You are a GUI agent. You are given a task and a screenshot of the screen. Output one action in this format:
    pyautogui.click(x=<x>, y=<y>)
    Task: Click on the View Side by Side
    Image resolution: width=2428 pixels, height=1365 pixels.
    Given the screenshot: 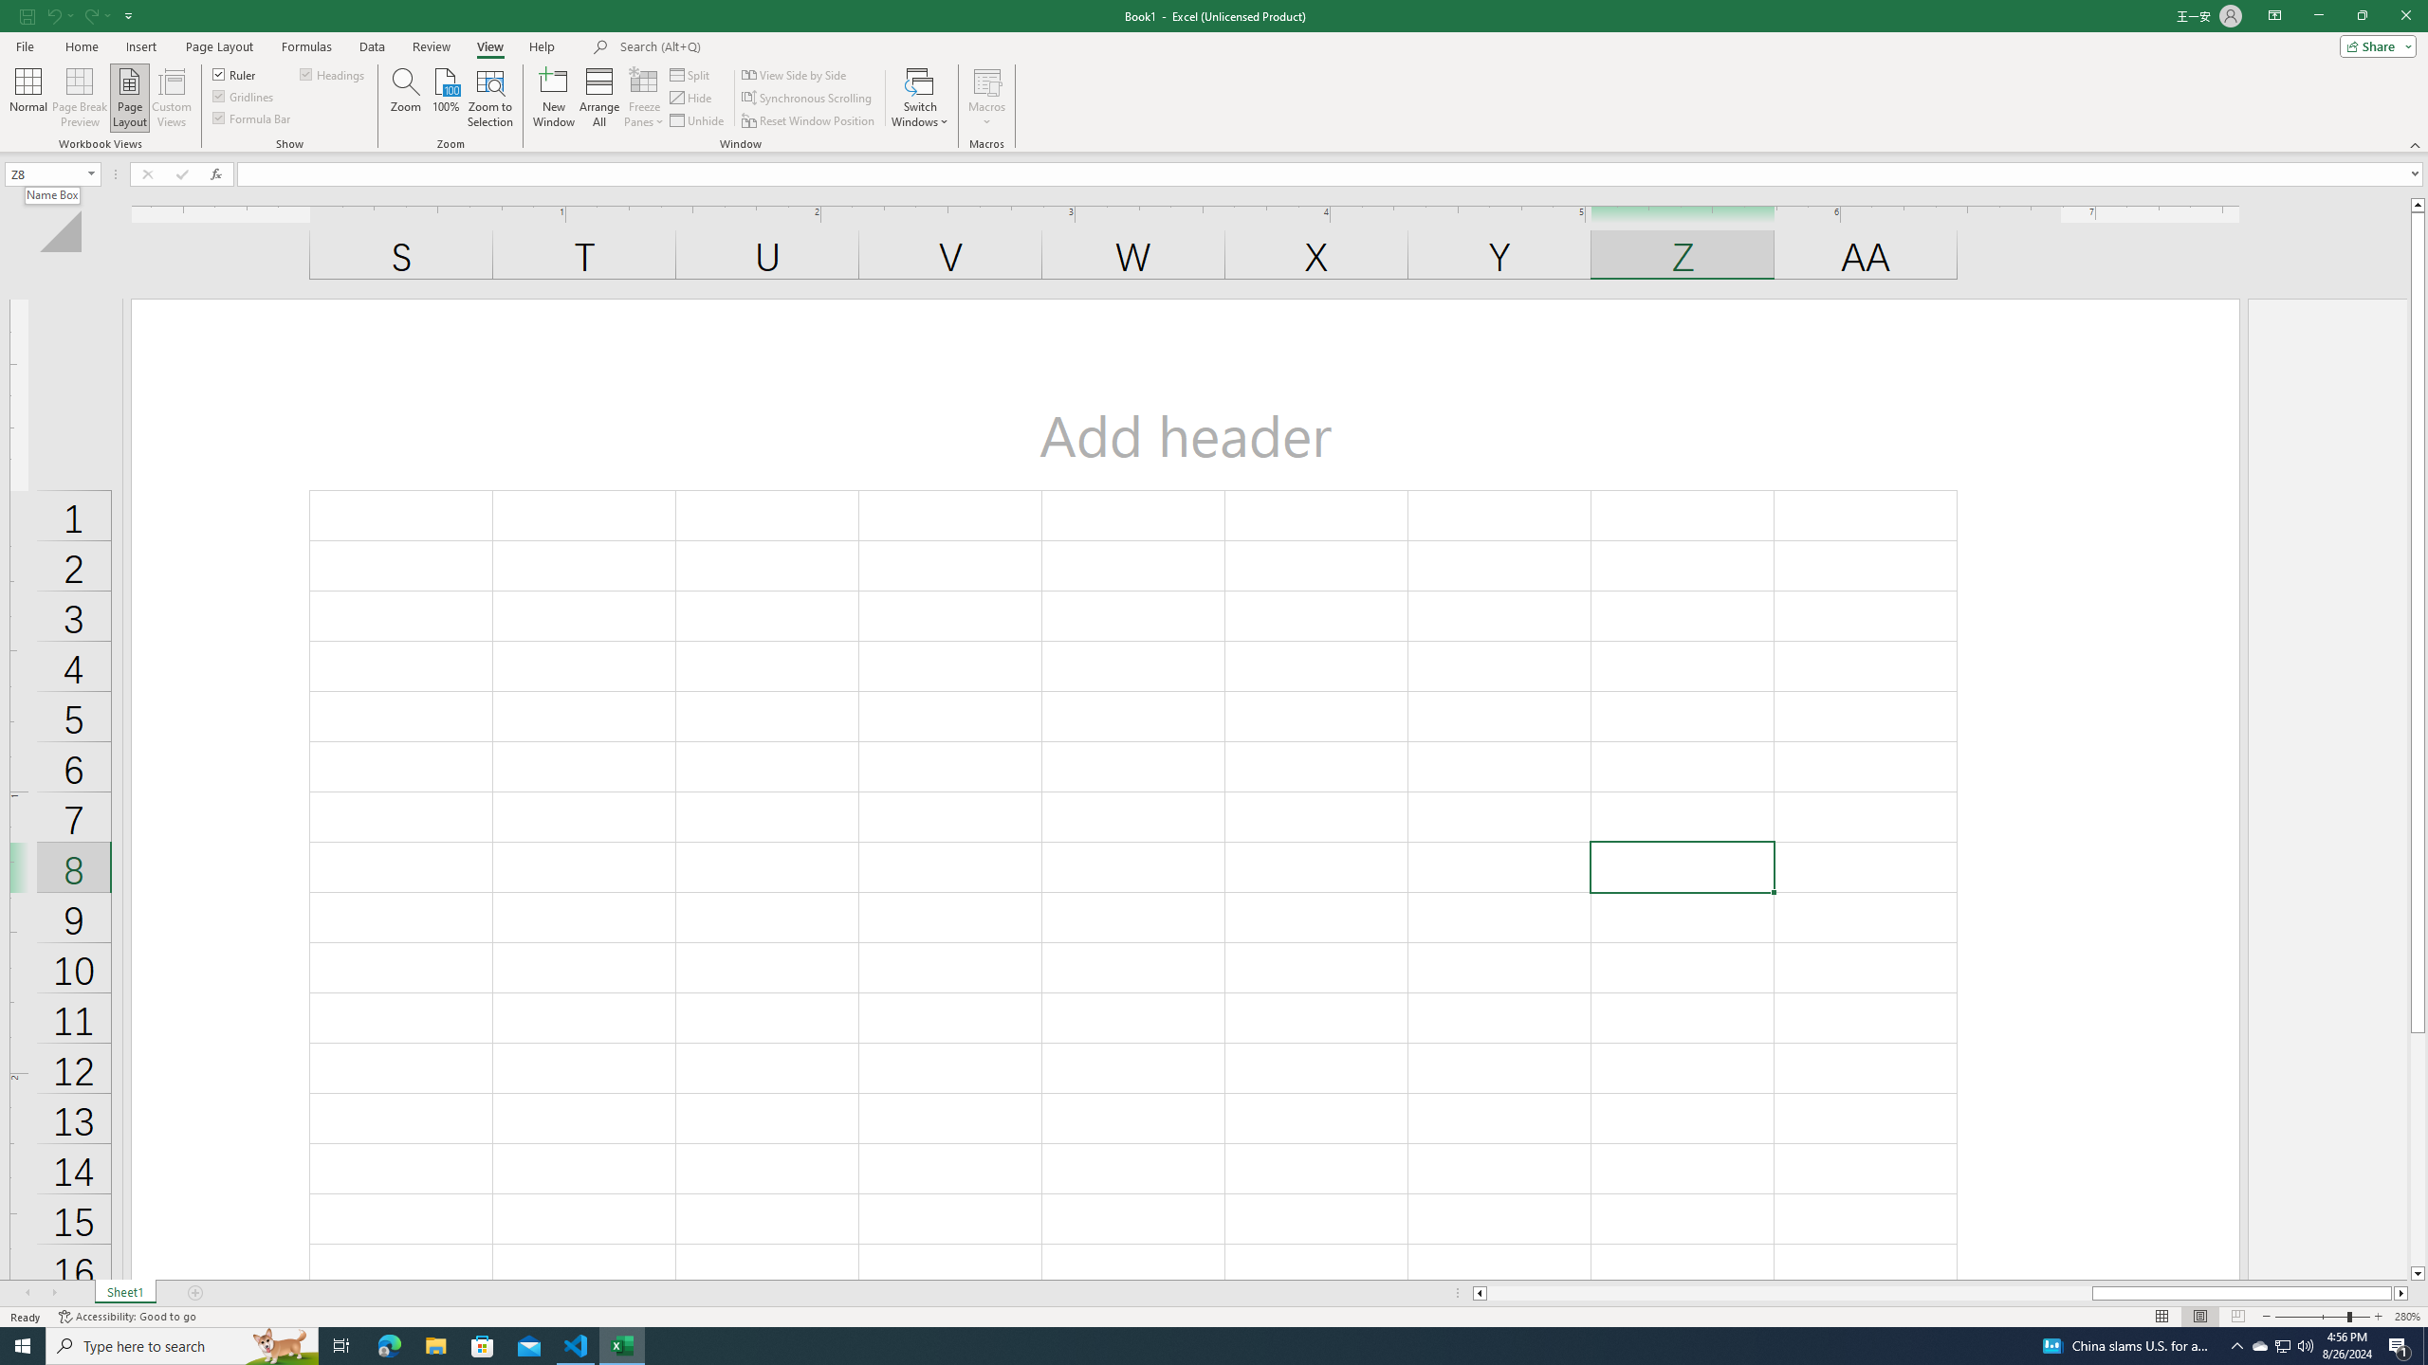 What is the action you would take?
    pyautogui.click(x=795, y=74)
    